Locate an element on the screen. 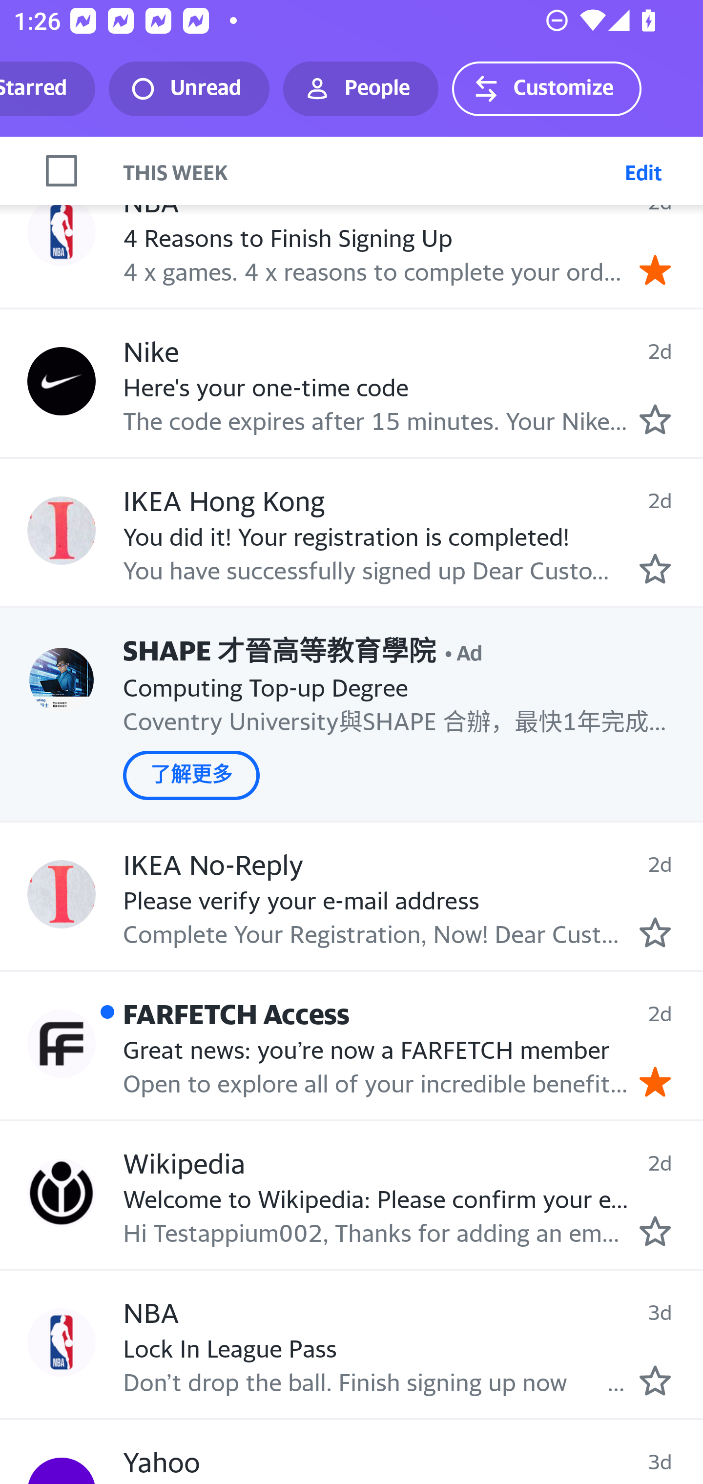  Unread is located at coordinates (189, 89).